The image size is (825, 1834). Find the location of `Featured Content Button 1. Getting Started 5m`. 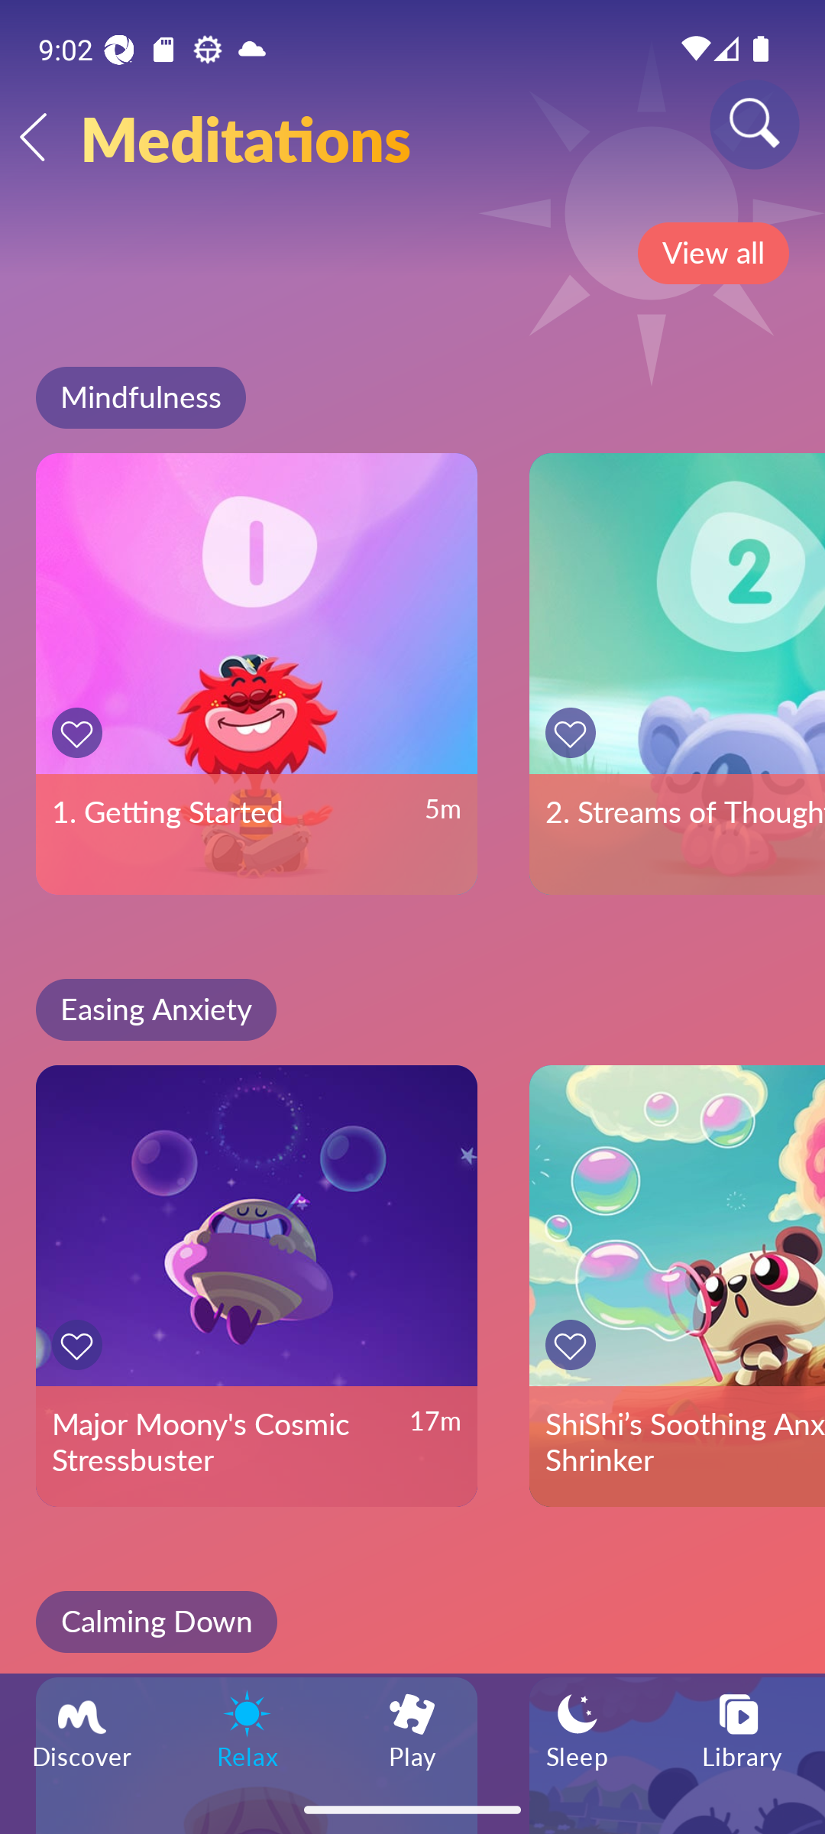

Featured Content Button 1. Getting Started 5m is located at coordinates (257, 674).